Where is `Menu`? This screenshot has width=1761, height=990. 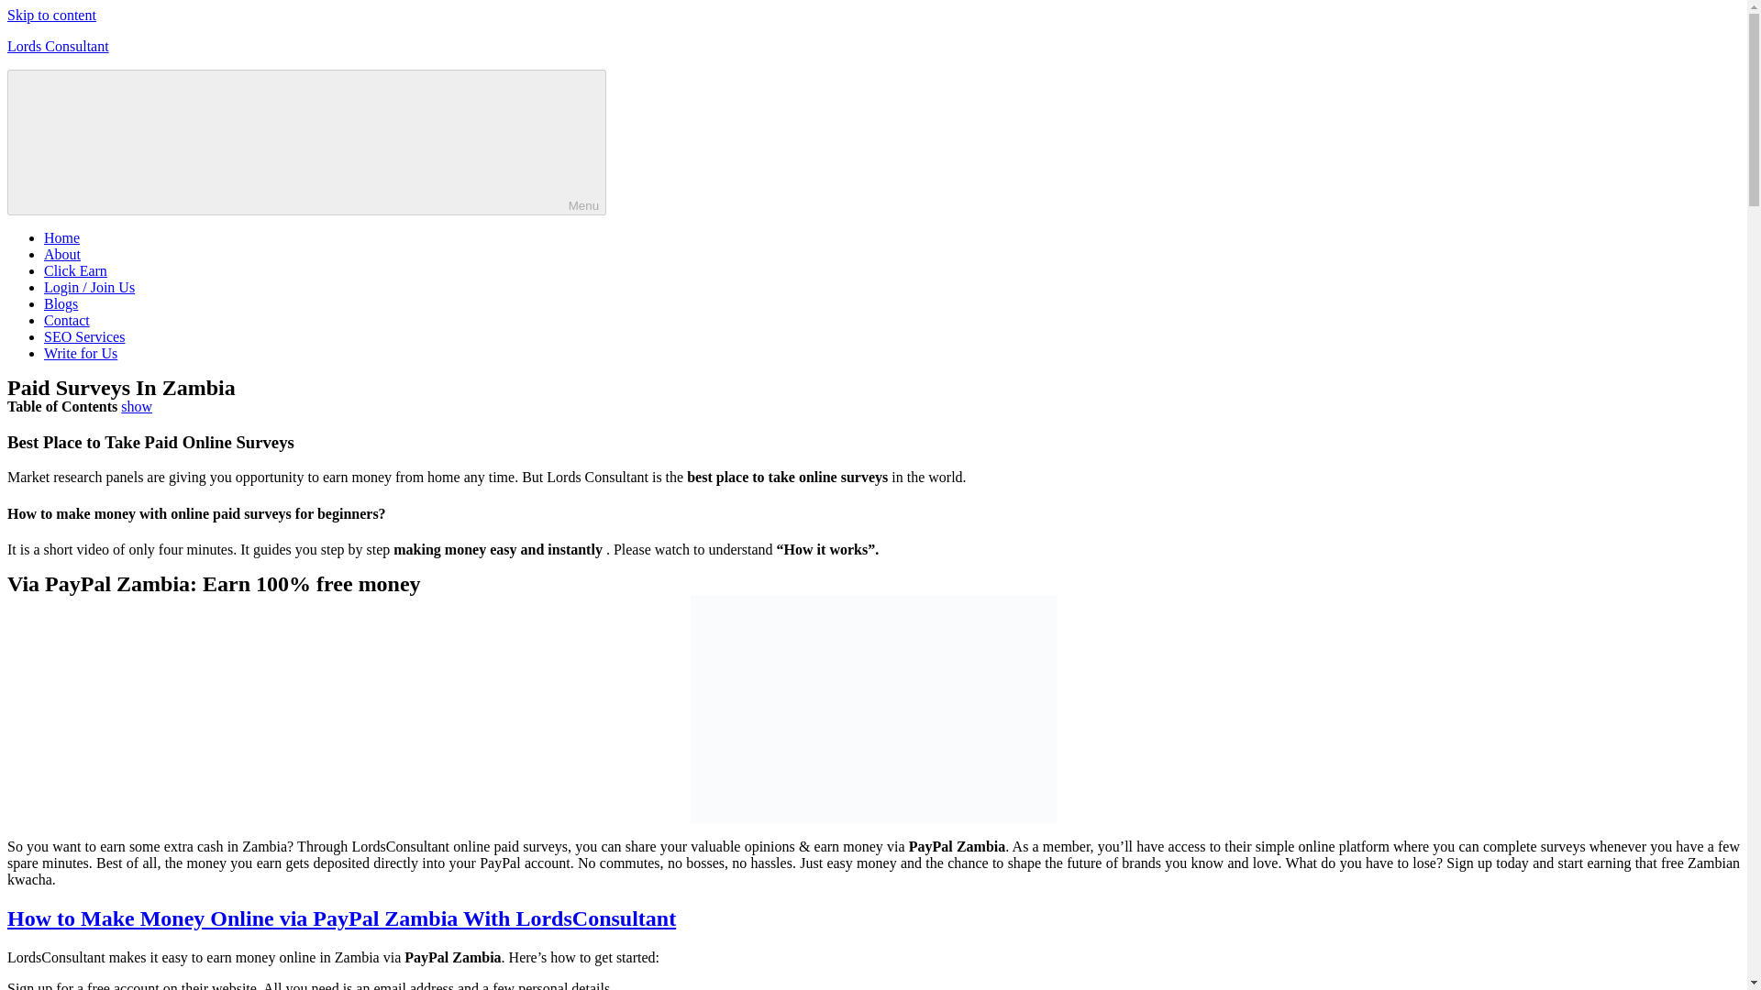 Menu is located at coordinates (306, 142).